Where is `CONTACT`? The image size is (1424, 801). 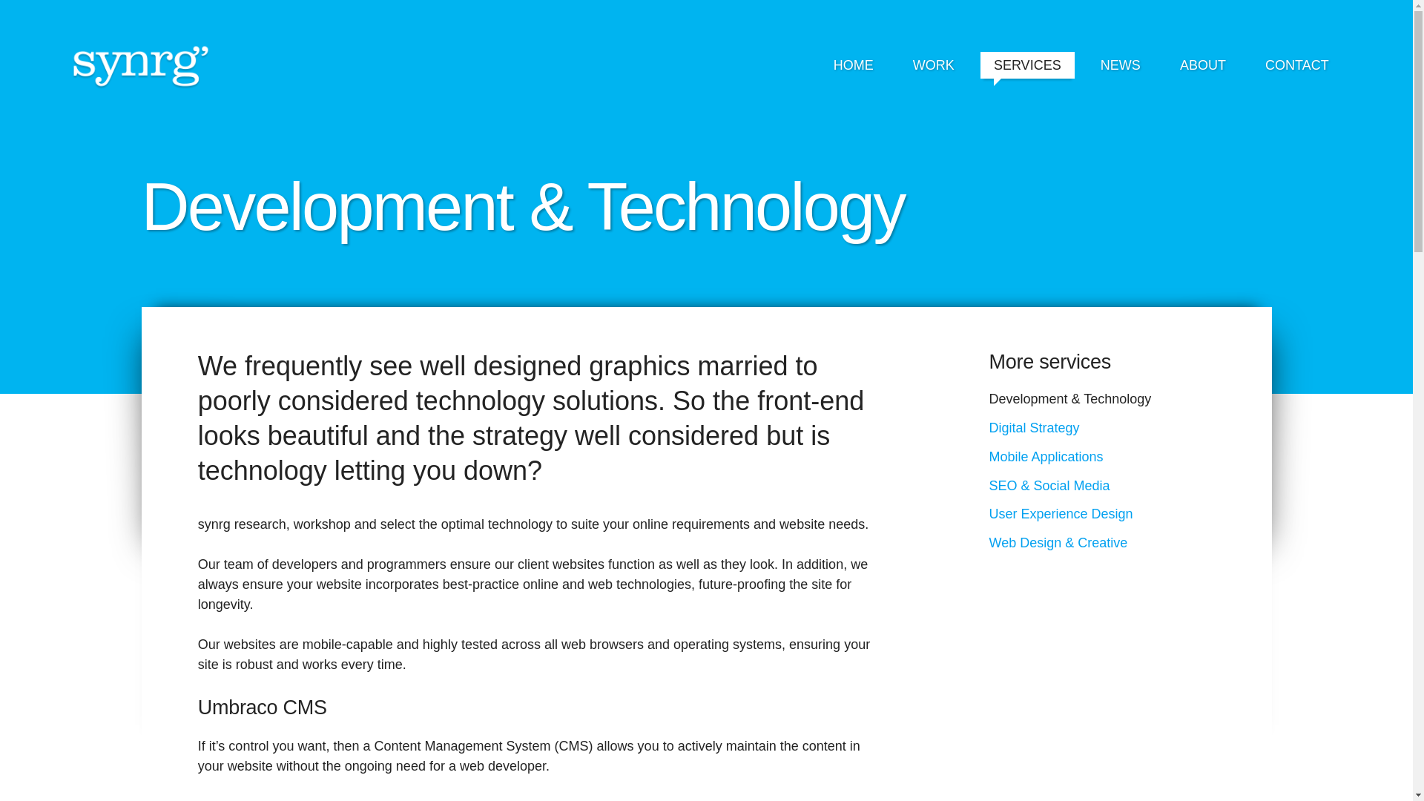 CONTACT is located at coordinates (1296, 68).